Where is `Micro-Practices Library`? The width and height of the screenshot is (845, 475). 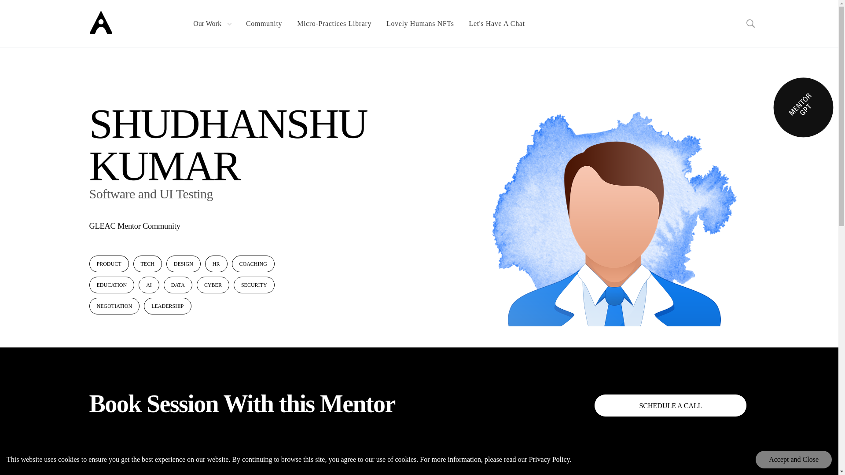
Micro-Practices Library is located at coordinates (334, 24).